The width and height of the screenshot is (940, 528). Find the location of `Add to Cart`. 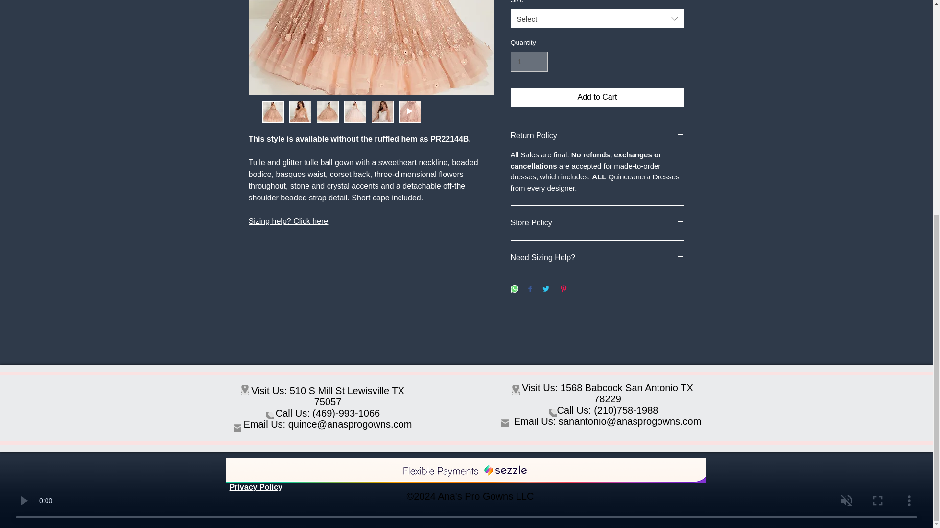

Add to Cart is located at coordinates (597, 97).